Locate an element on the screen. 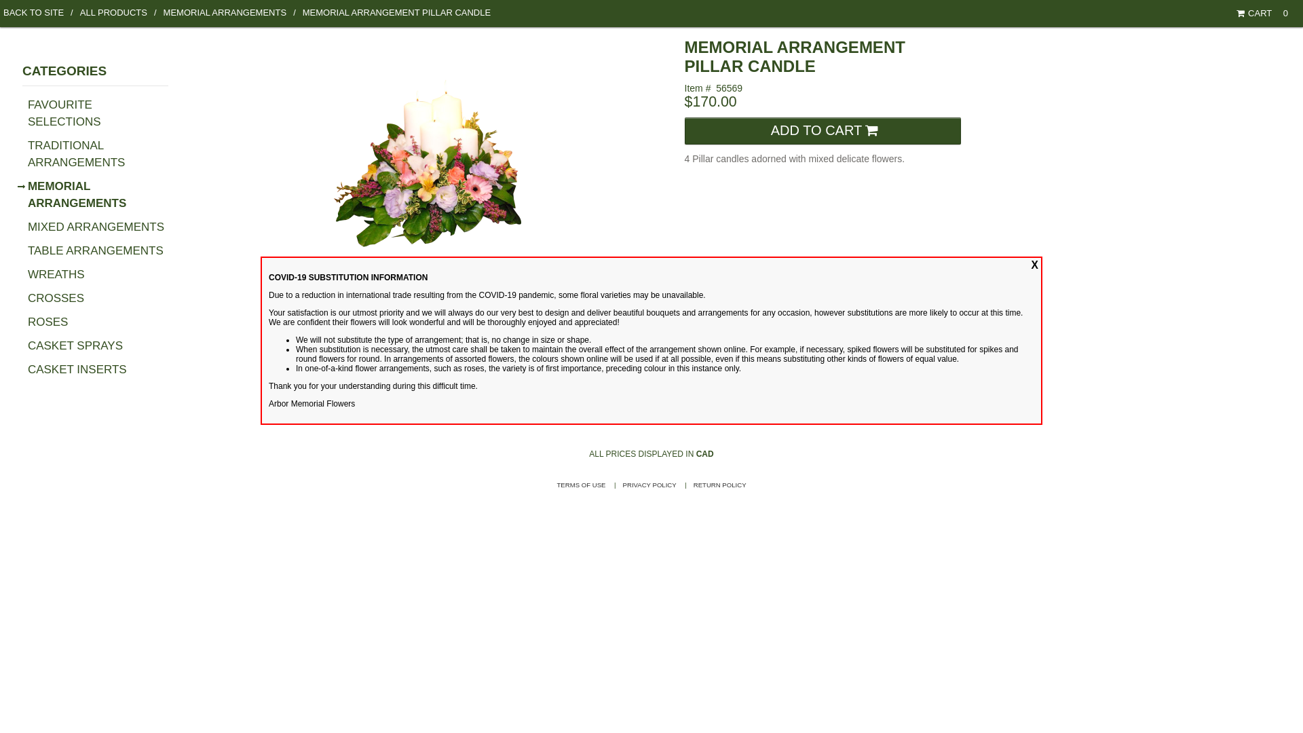  PRIVACY POLICY is located at coordinates (650, 485).